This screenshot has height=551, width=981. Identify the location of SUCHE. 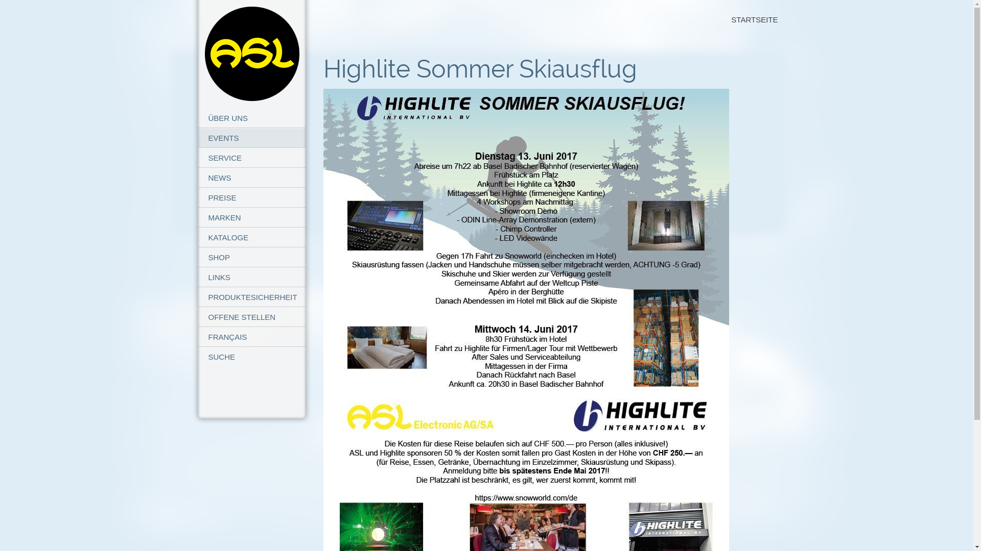
(252, 357).